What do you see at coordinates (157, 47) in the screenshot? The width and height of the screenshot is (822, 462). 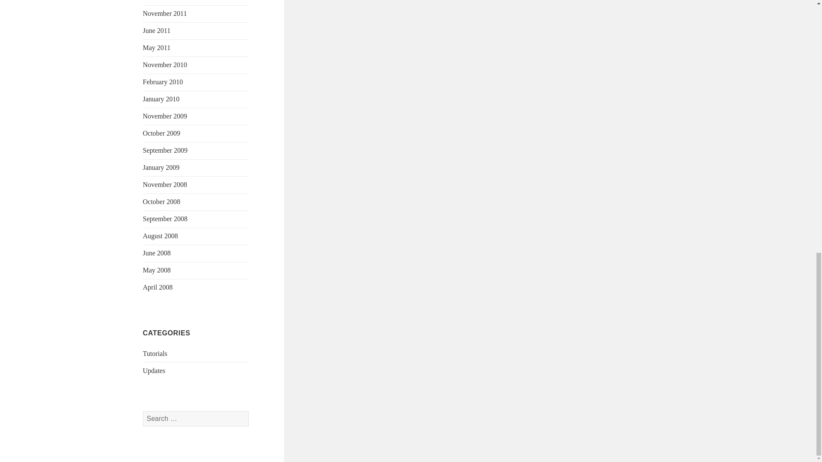 I see `May 2011` at bounding box center [157, 47].